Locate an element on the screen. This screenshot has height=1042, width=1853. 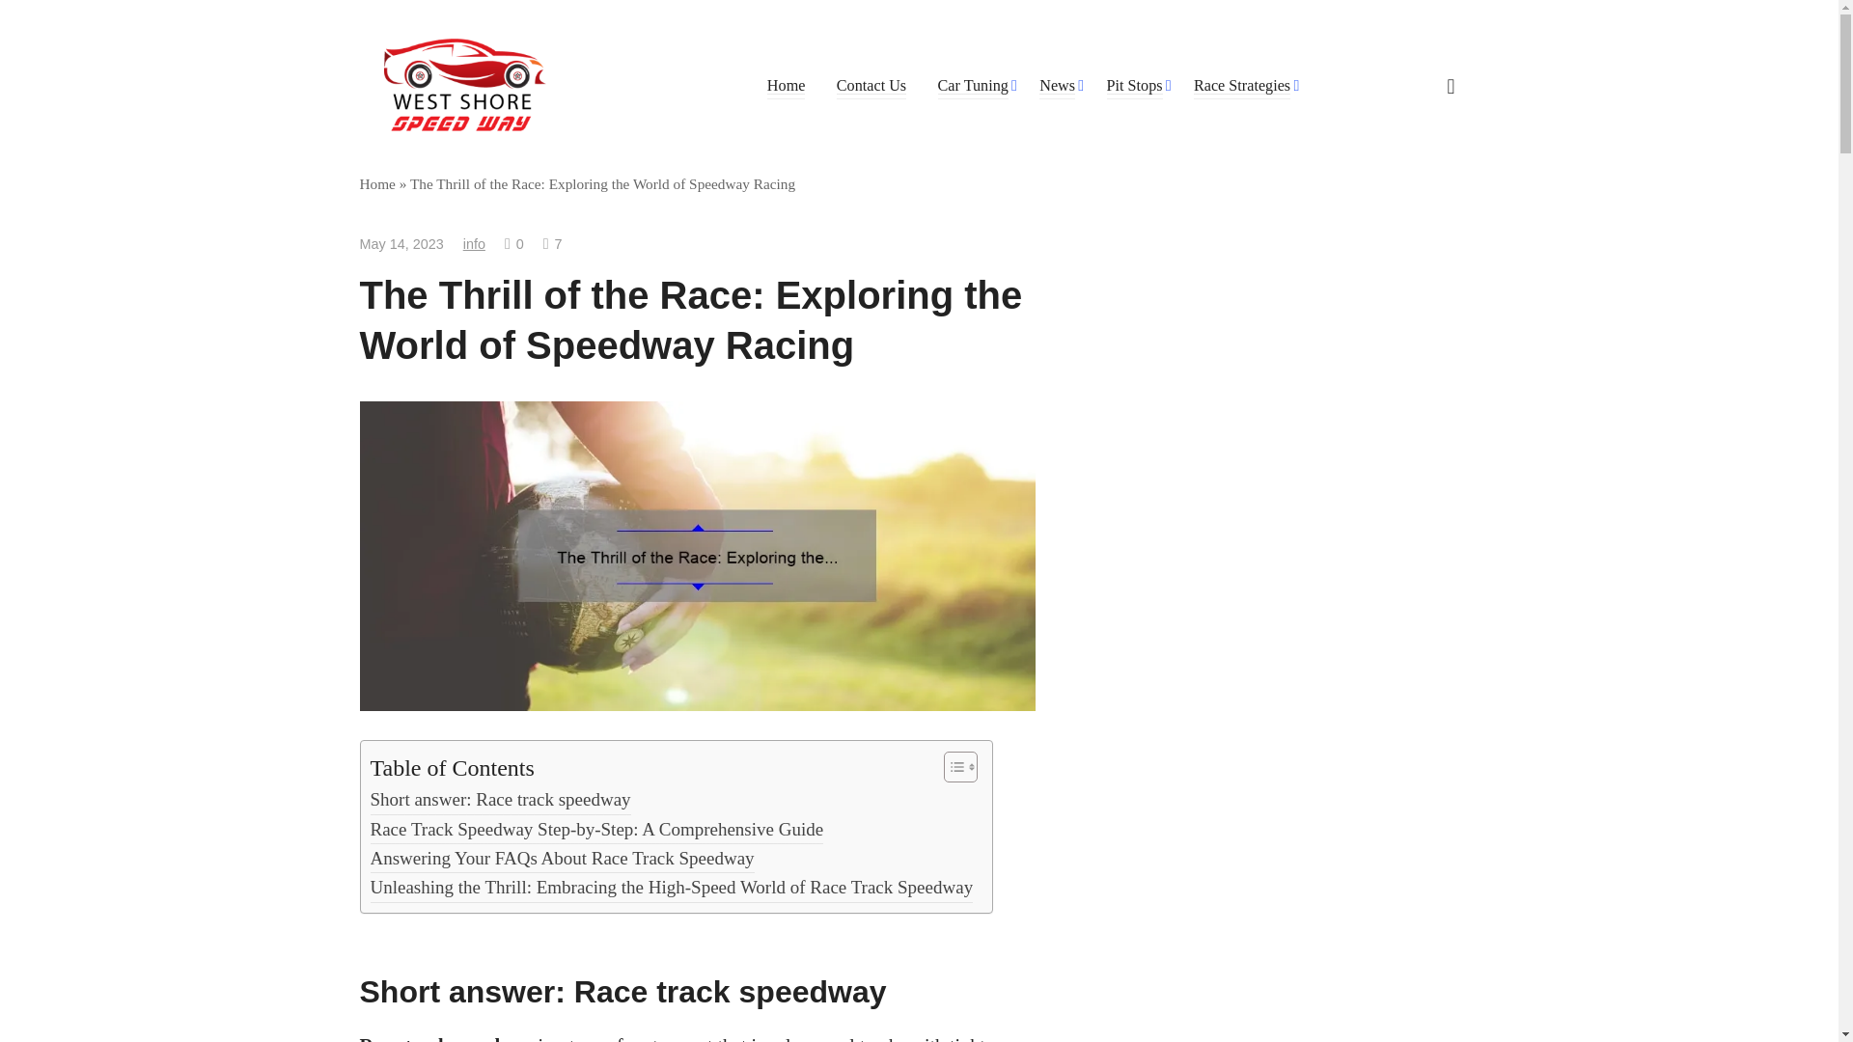
Home is located at coordinates (786, 85).